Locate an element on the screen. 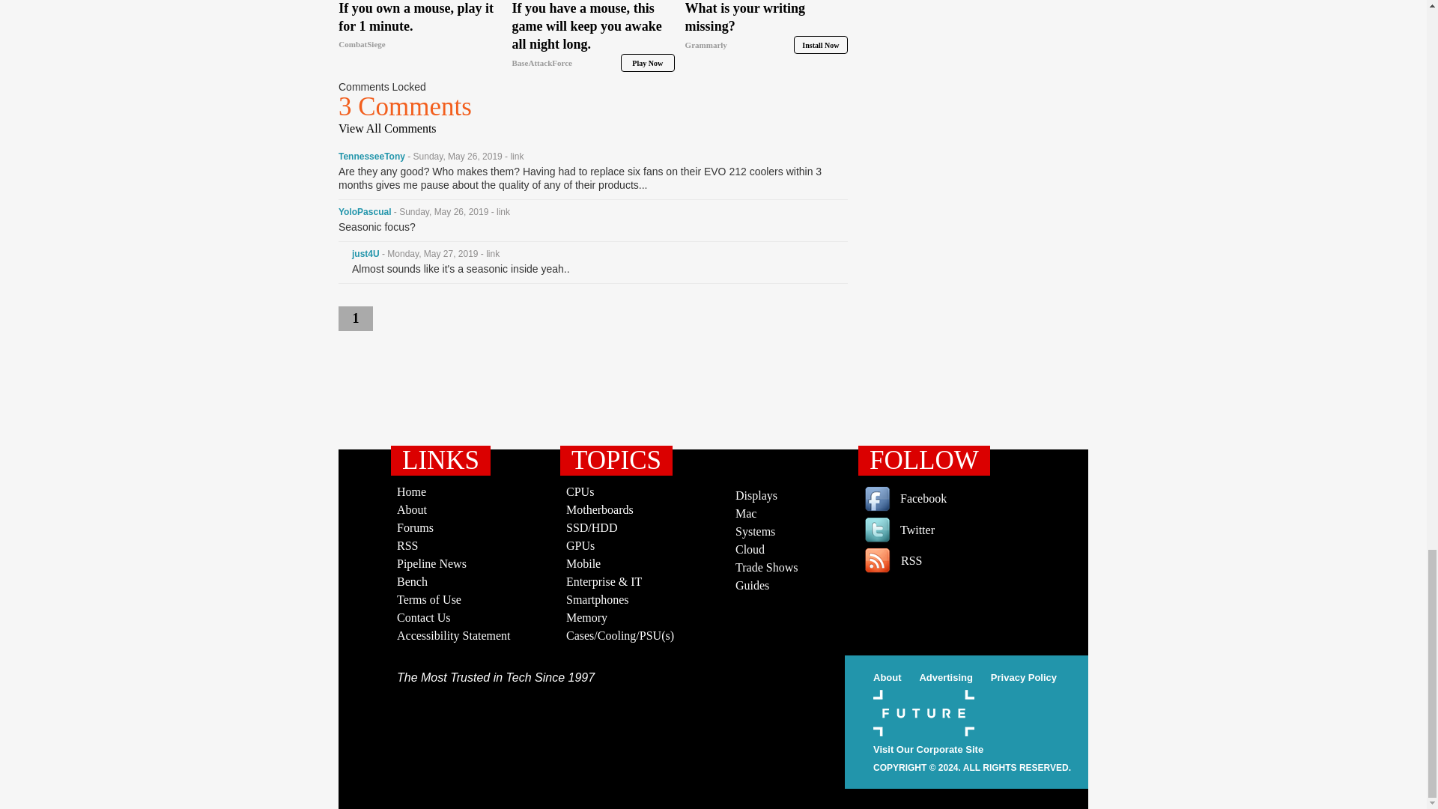 The image size is (1438, 809). What is your writing missing? is located at coordinates (767, 27).